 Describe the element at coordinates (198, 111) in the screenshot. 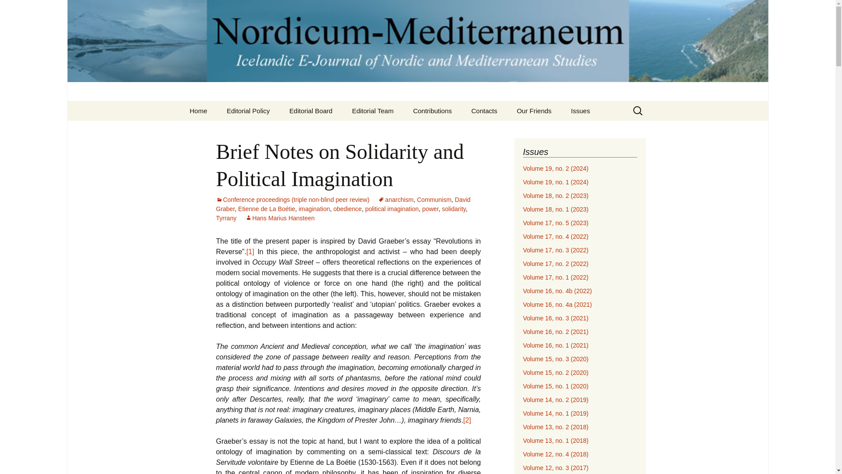

I see `Home` at that location.